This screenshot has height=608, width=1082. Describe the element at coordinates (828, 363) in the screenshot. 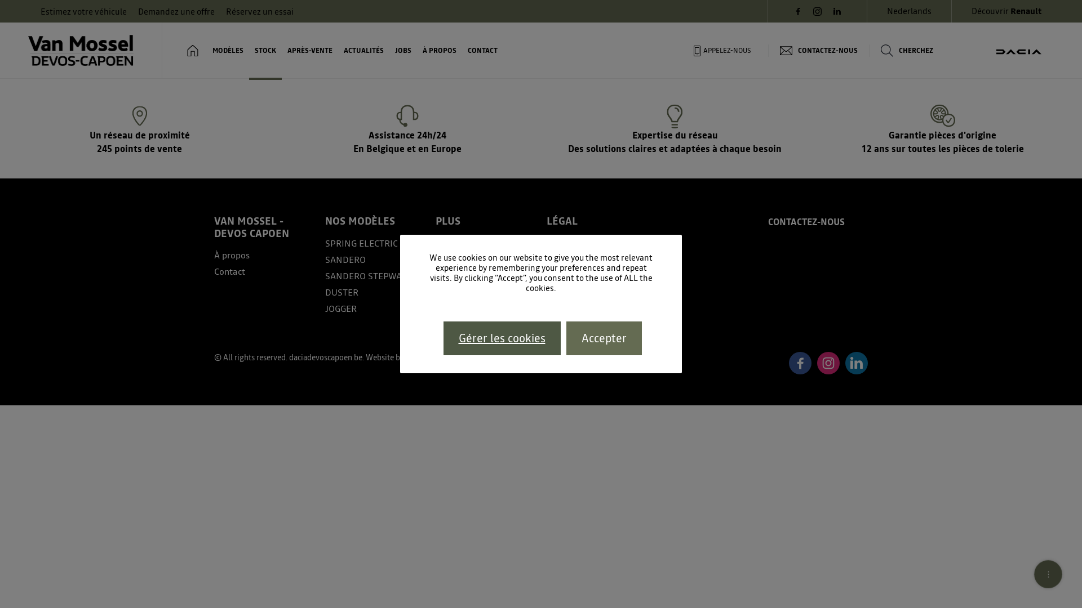

I see `Instagram` at that location.